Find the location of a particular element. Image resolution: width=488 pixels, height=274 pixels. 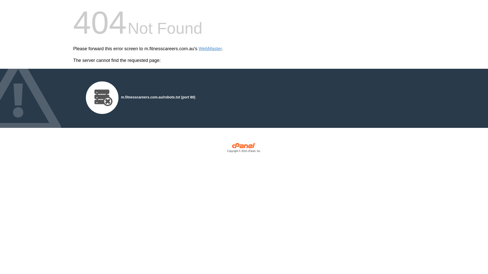

WebMaster is located at coordinates (210, 49).